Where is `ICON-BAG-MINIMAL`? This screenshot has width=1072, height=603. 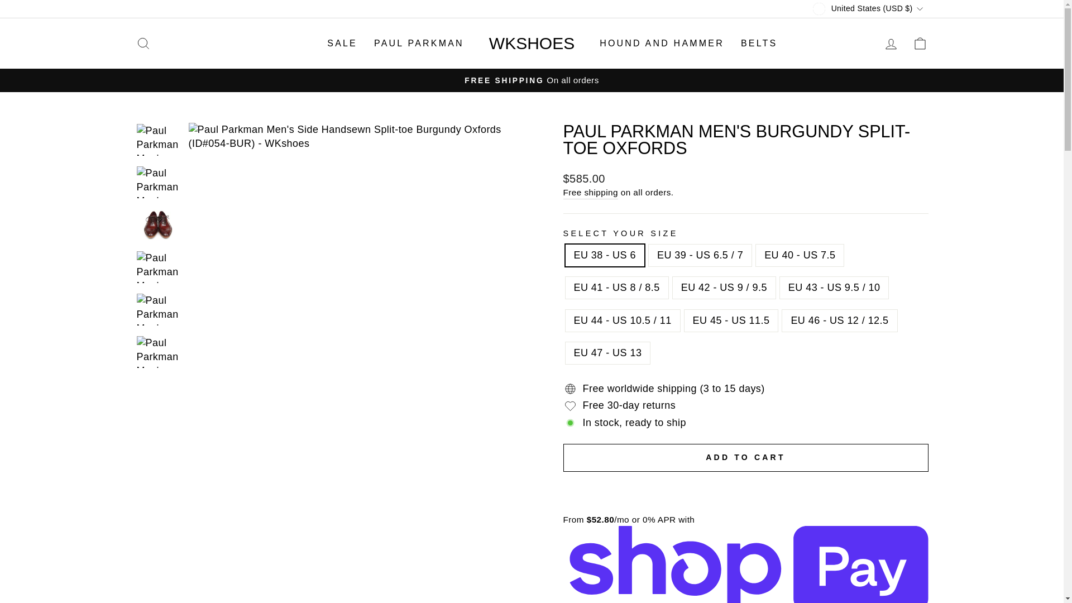
ICON-BAG-MINIMAL is located at coordinates (920, 43).